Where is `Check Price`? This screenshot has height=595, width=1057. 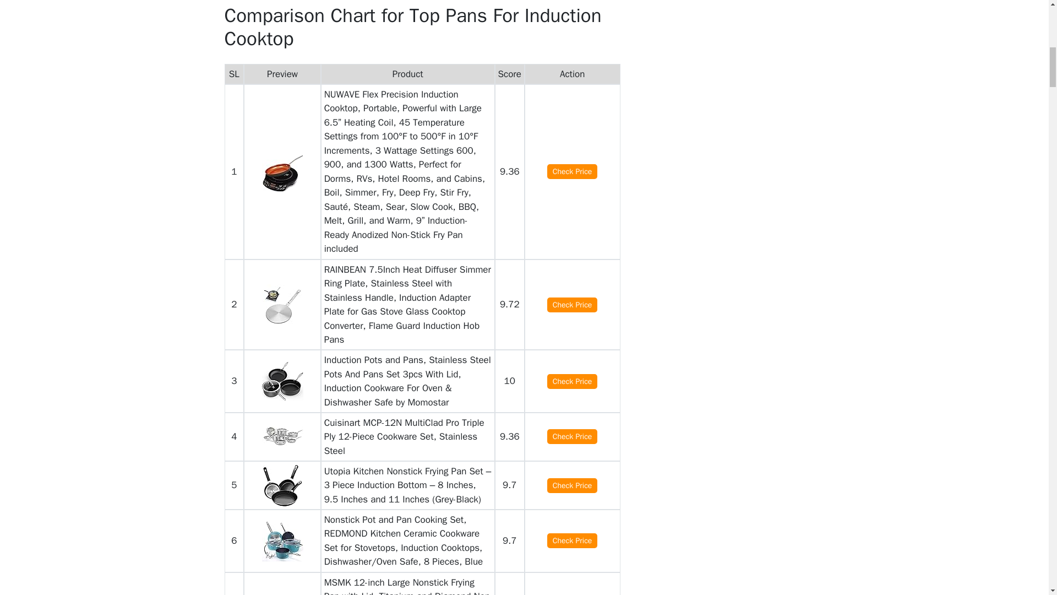
Check Price is located at coordinates (573, 486).